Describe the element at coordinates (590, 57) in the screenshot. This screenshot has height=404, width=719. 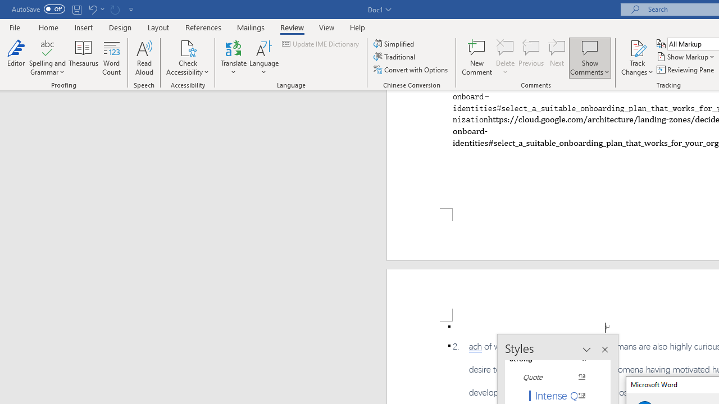
I see `Show Comments` at that location.